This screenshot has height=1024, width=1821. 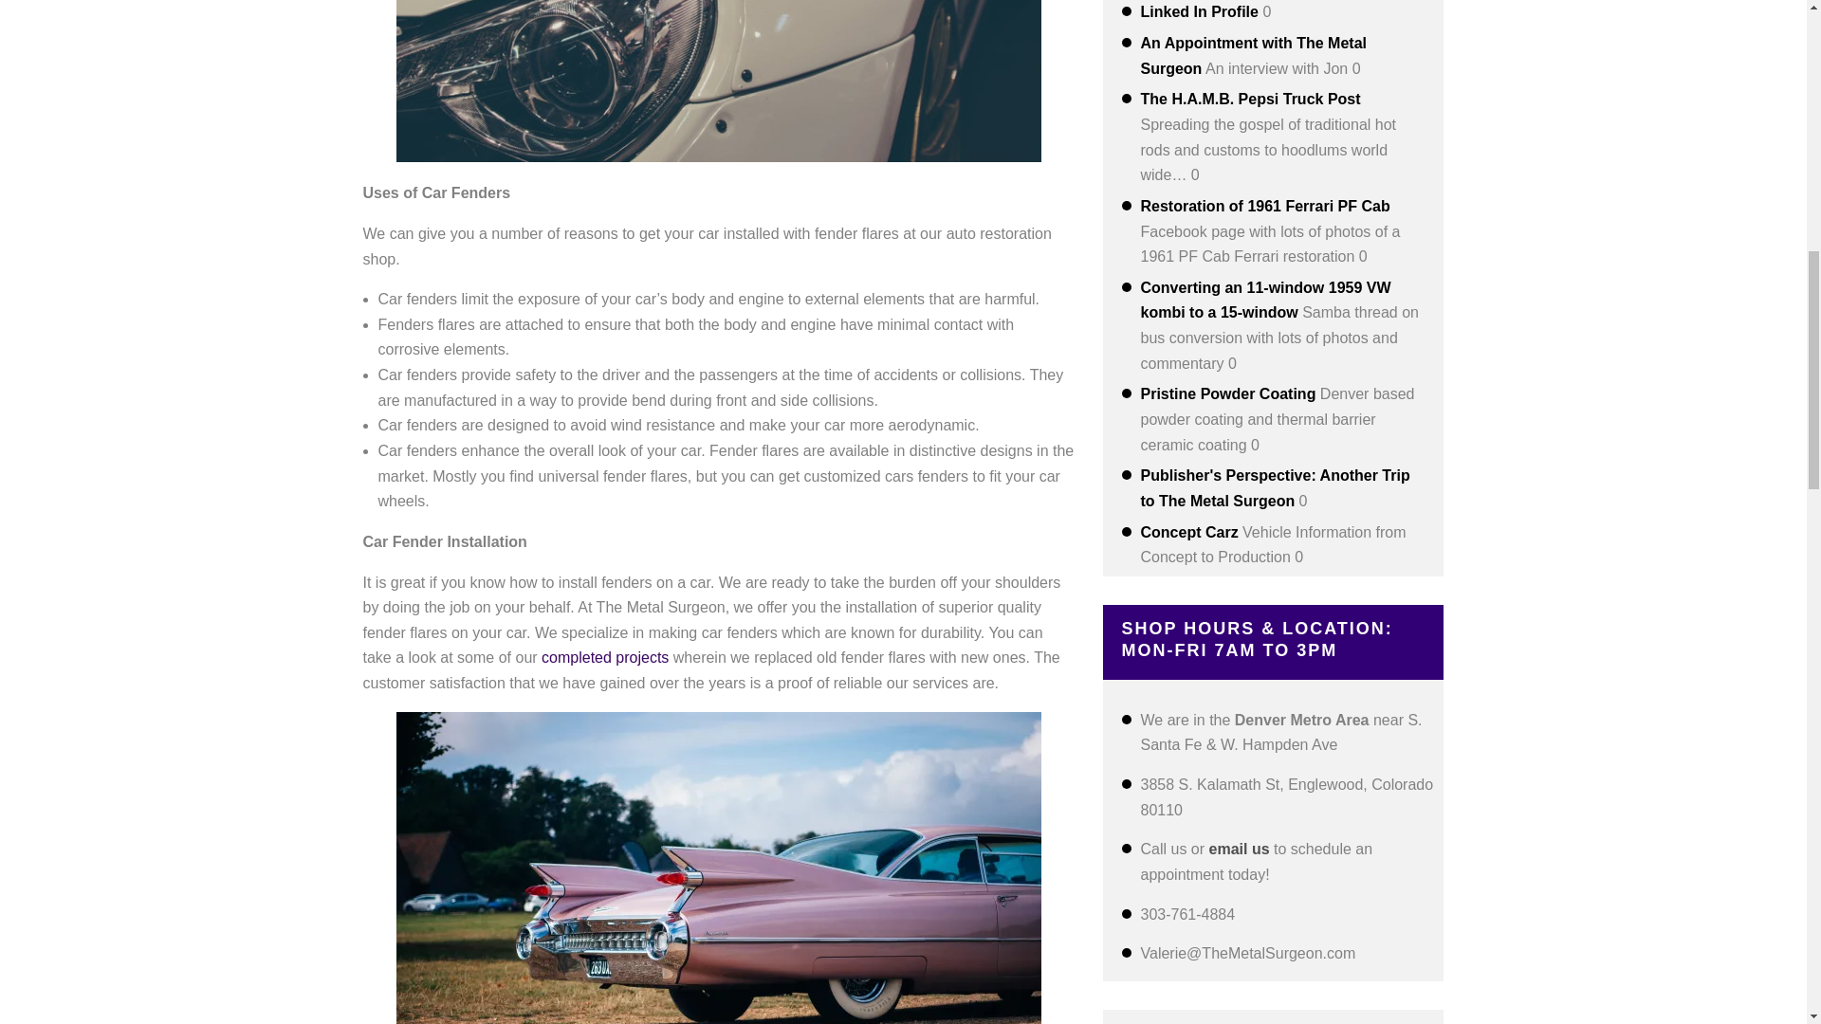 What do you see at coordinates (1188, 532) in the screenshot?
I see `Vehicle Information from Concept to Production` at bounding box center [1188, 532].